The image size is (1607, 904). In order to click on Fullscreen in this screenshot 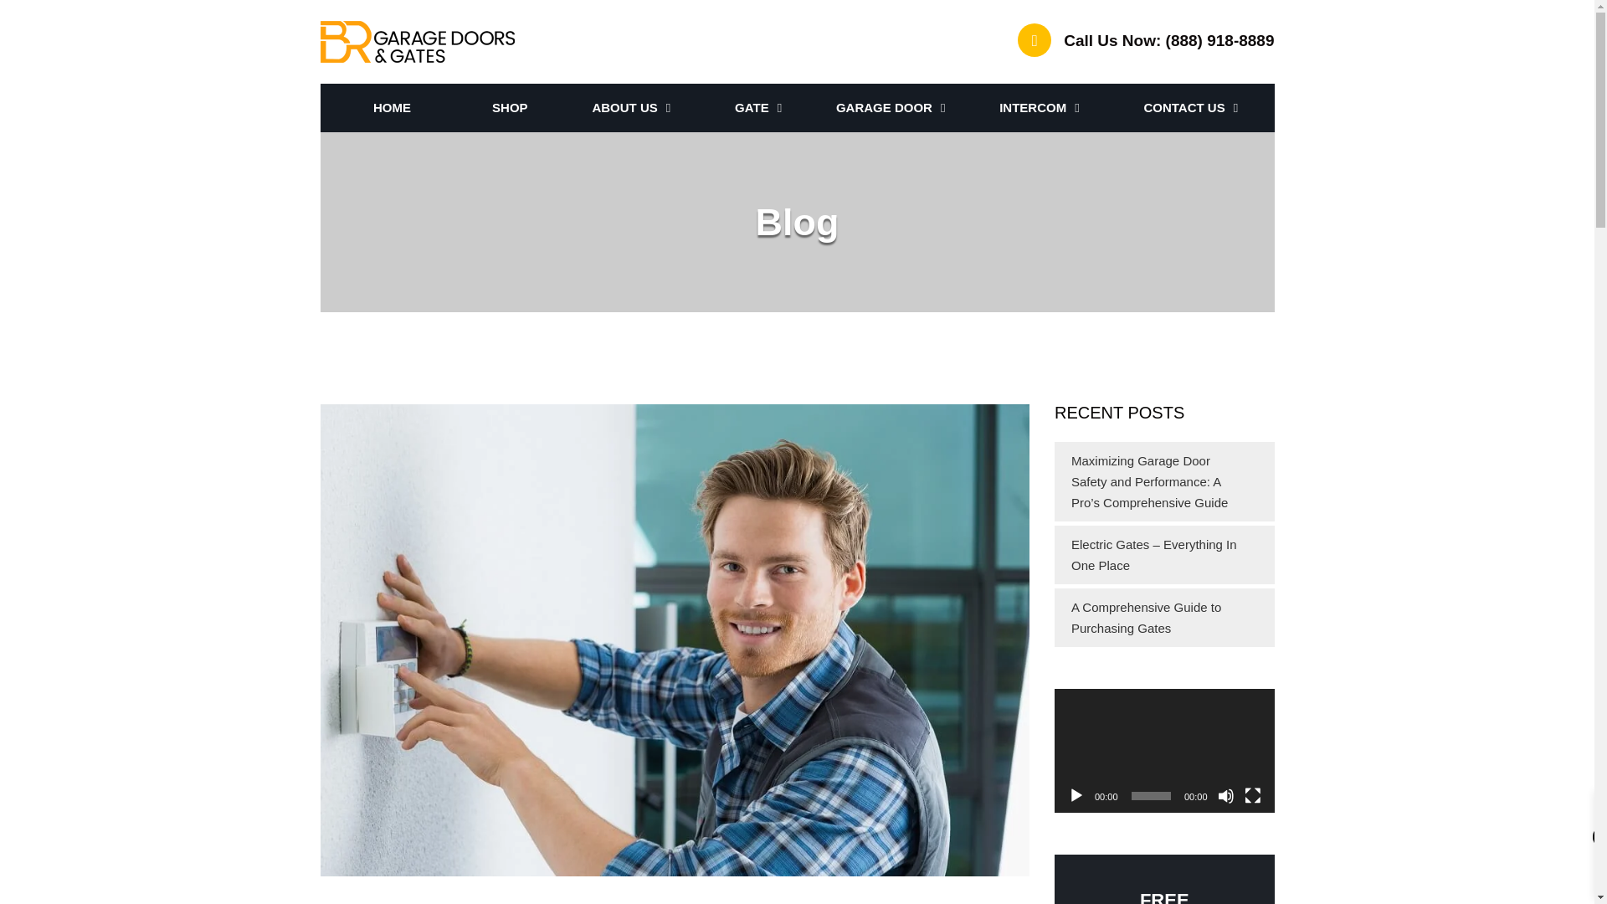, I will do `click(1252, 795)`.